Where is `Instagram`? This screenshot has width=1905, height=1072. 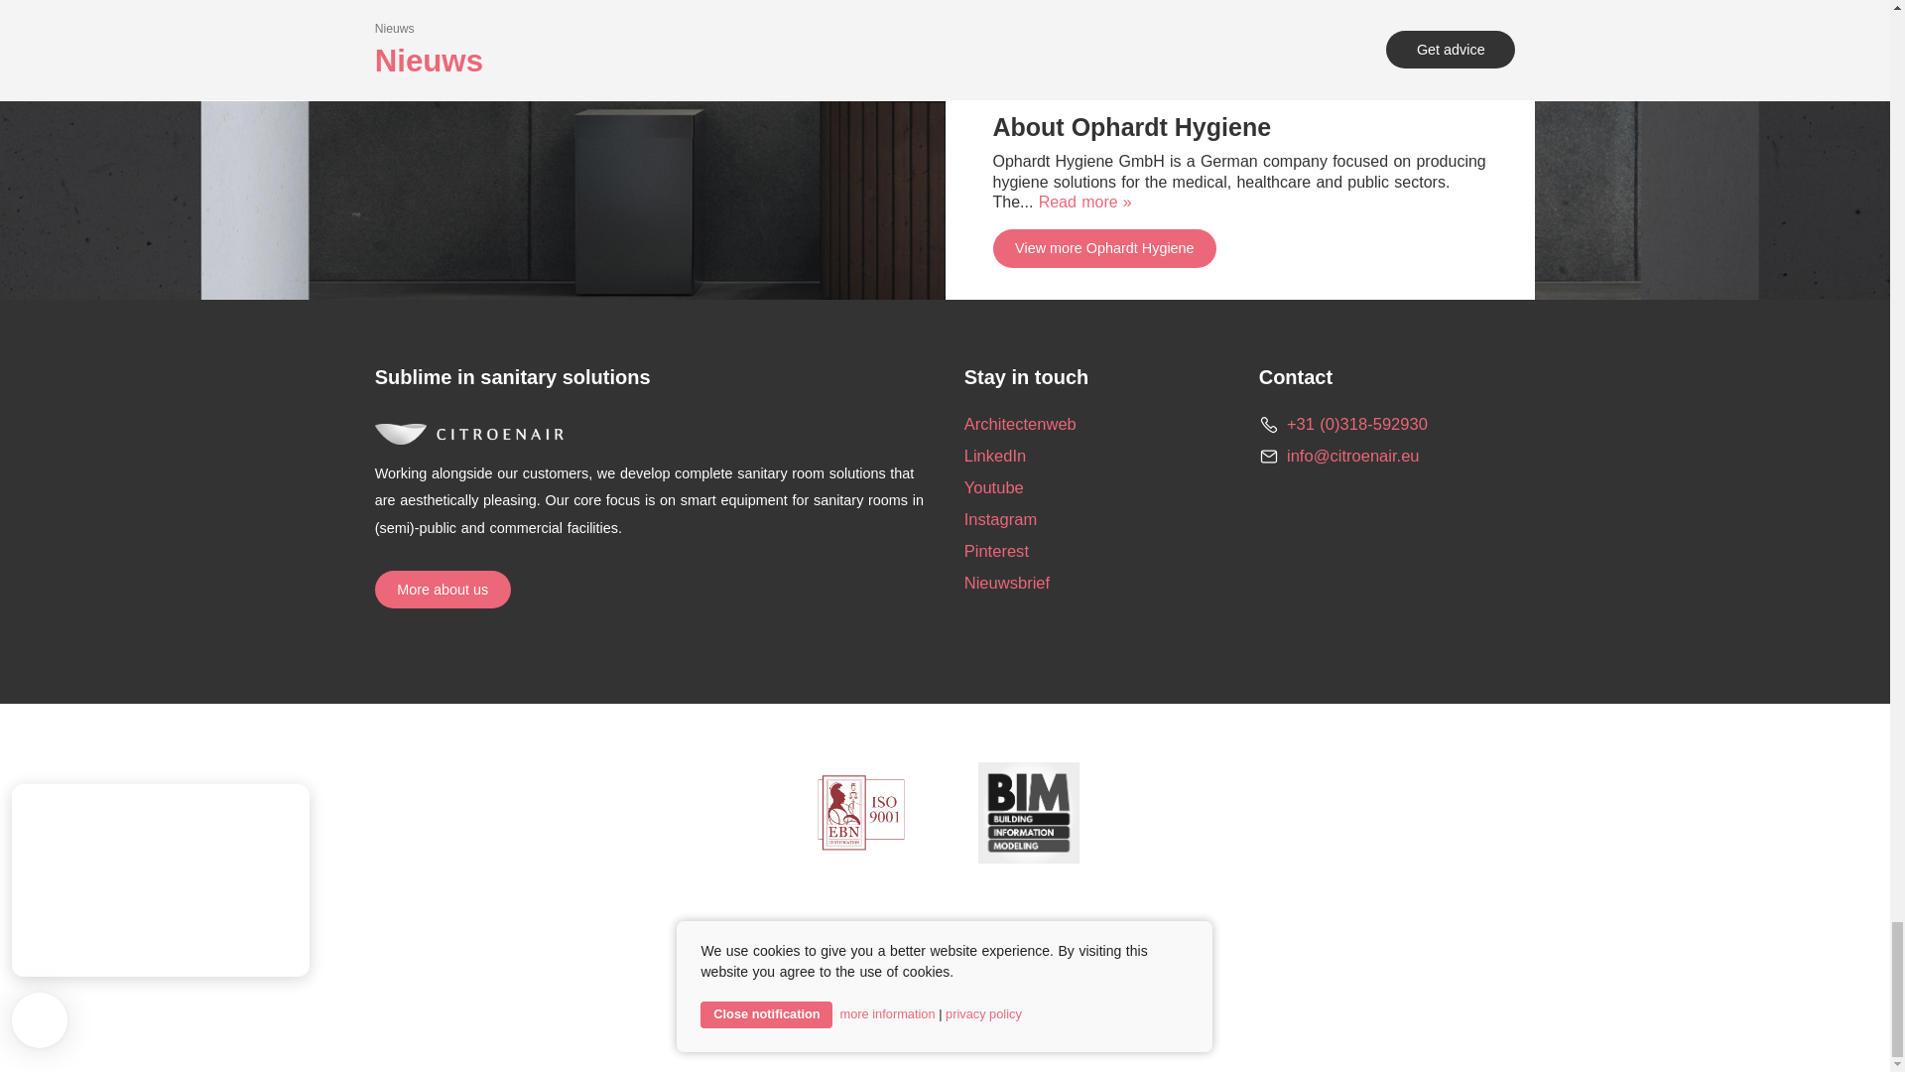 Instagram is located at coordinates (1000, 520).